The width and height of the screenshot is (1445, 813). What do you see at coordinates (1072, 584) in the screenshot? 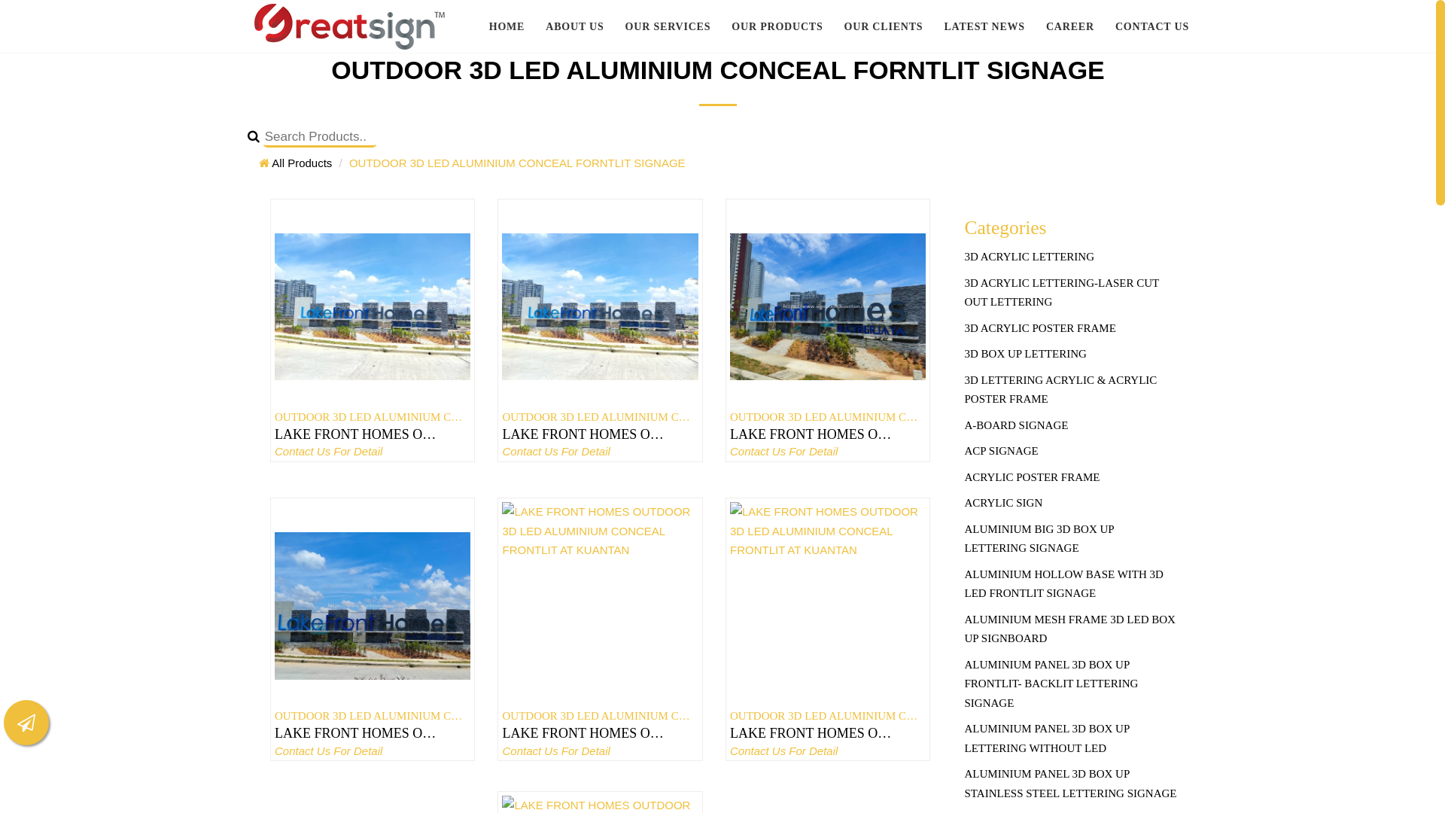
I see `ALUMINIUM HOLLOW BASE WITH 3D LED FRONTLIT SIGNAGE` at bounding box center [1072, 584].